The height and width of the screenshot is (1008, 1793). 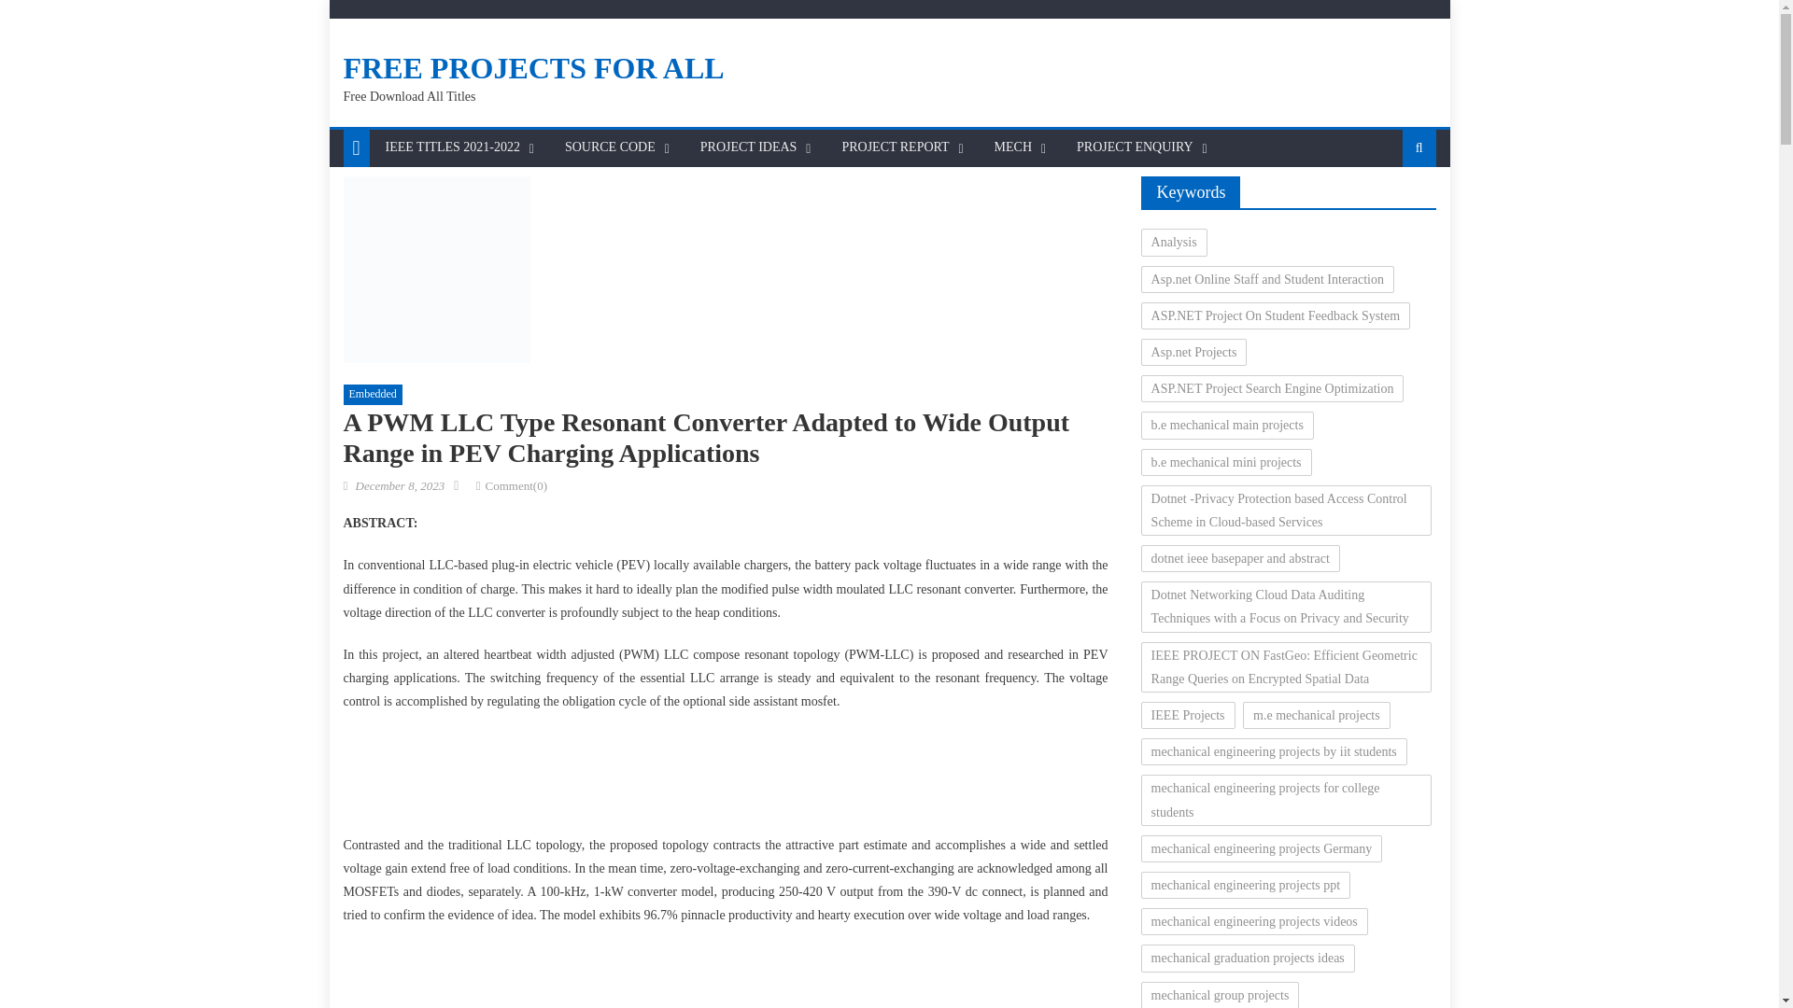 What do you see at coordinates (726, 976) in the screenshot?
I see `Advertisement` at bounding box center [726, 976].